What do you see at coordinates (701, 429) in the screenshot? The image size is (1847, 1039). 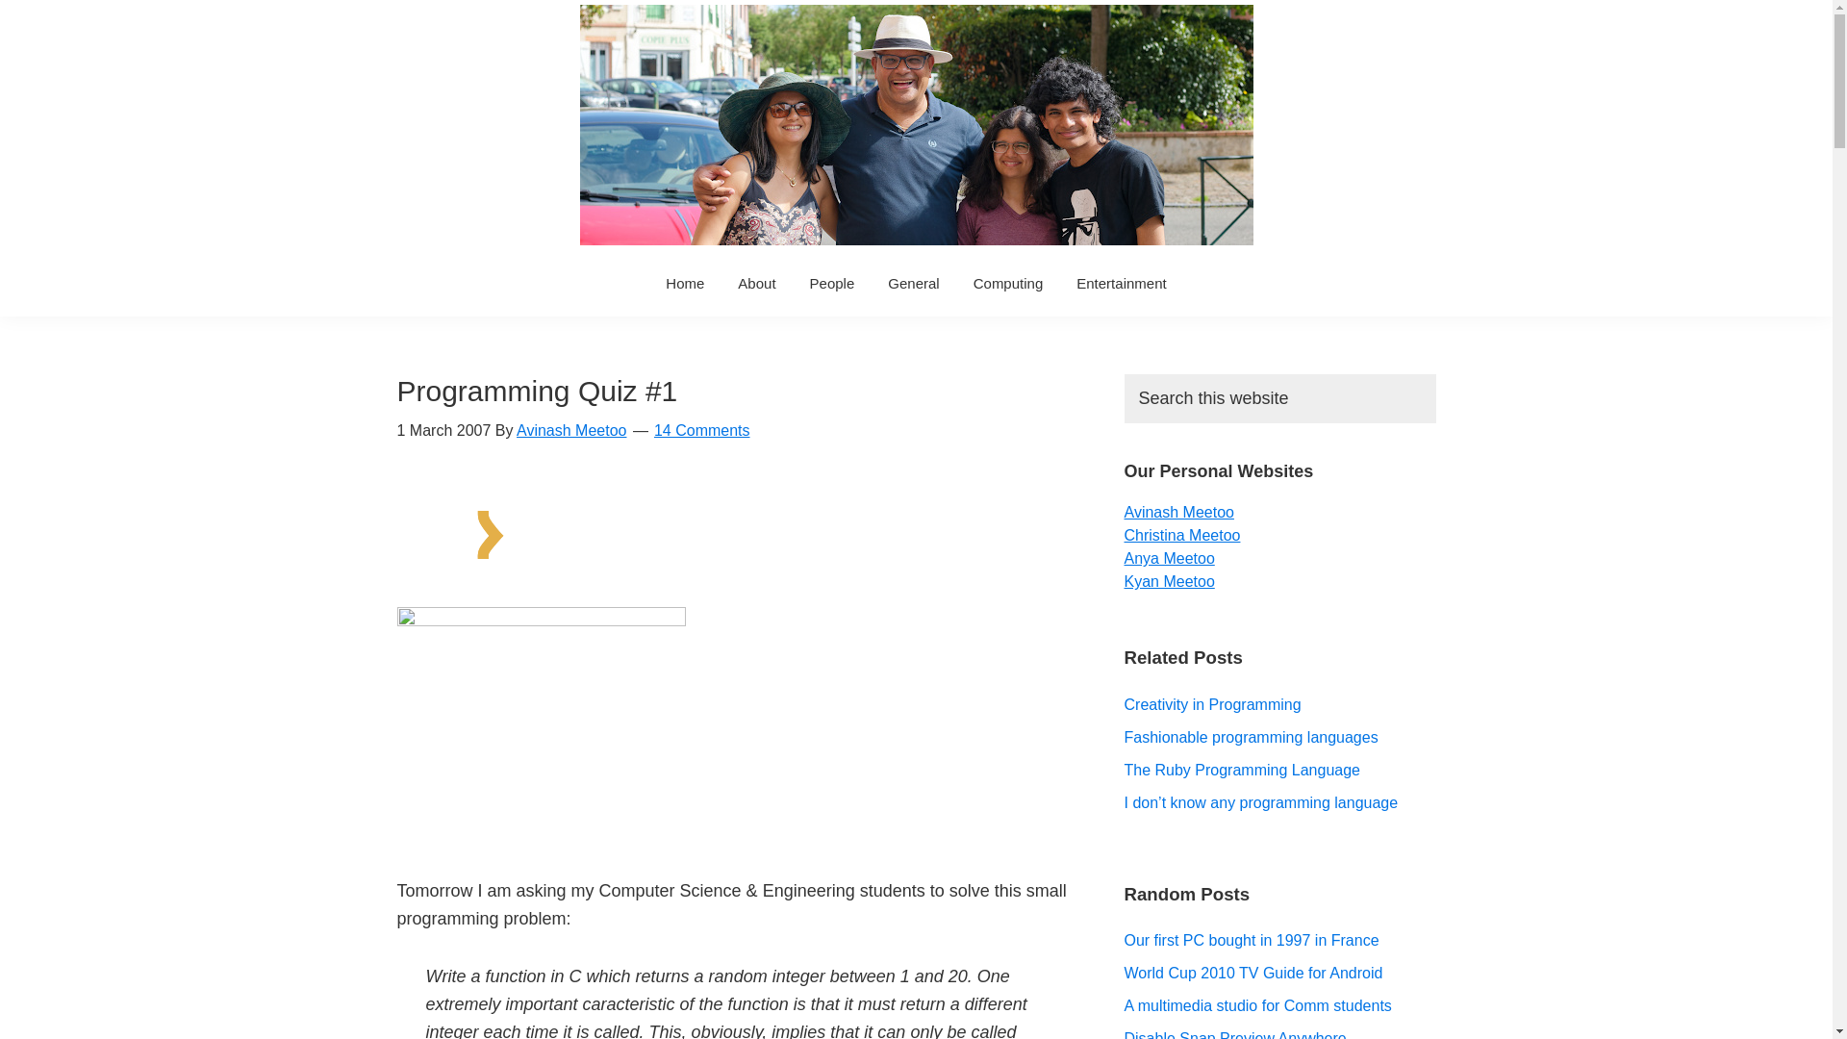 I see `14 Comments` at bounding box center [701, 429].